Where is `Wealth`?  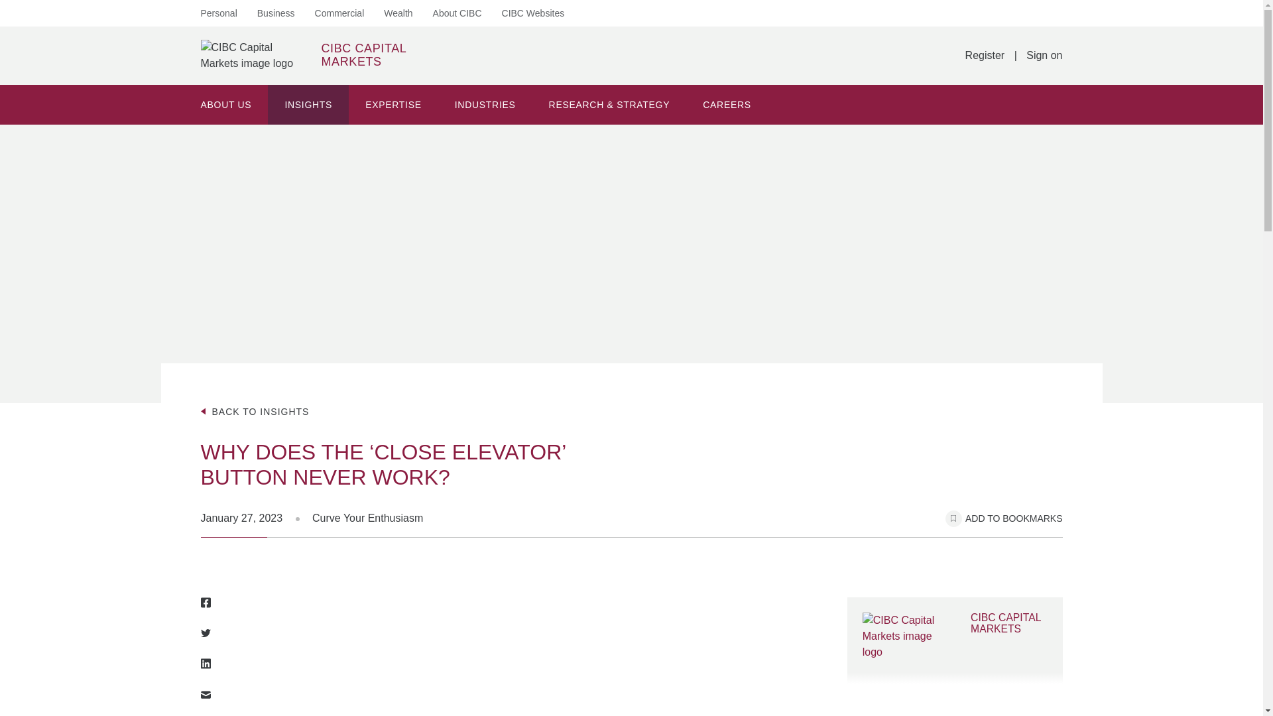 Wealth is located at coordinates (398, 13).